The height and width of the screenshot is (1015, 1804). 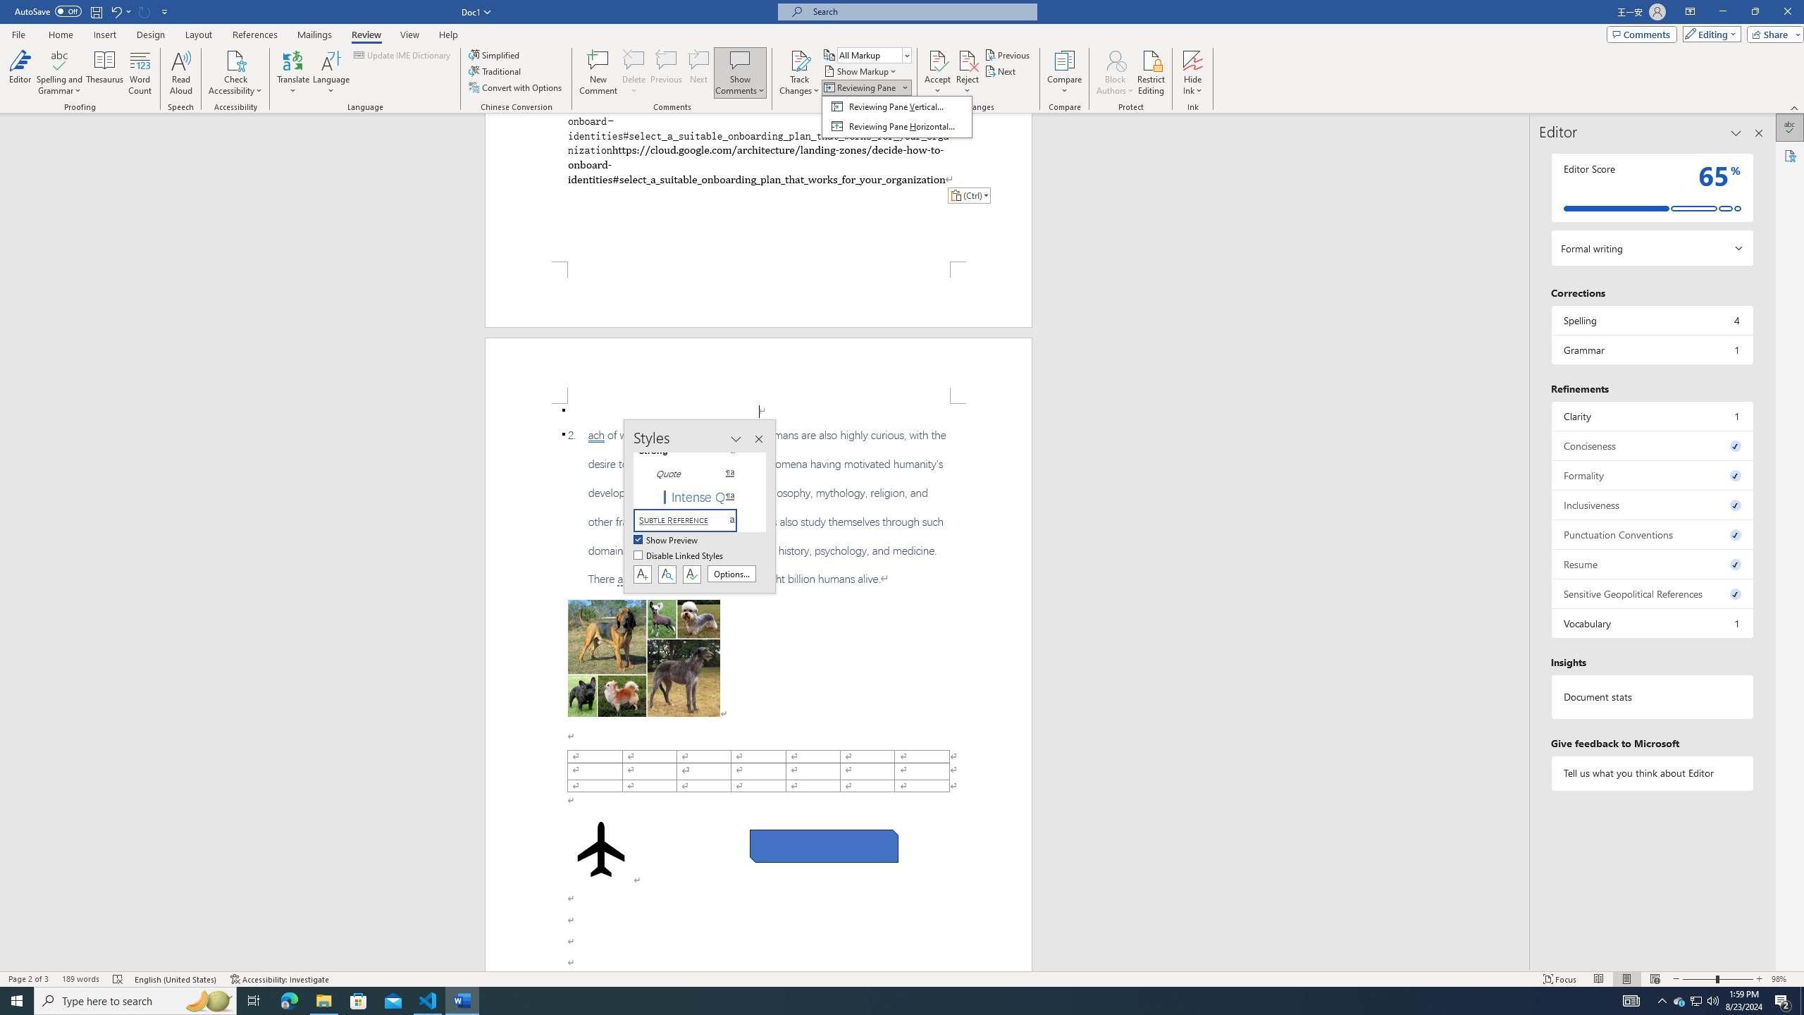 What do you see at coordinates (865, 87) in the screenshot?
I see `Reviewing Pane` at bounding box center [865, 87].